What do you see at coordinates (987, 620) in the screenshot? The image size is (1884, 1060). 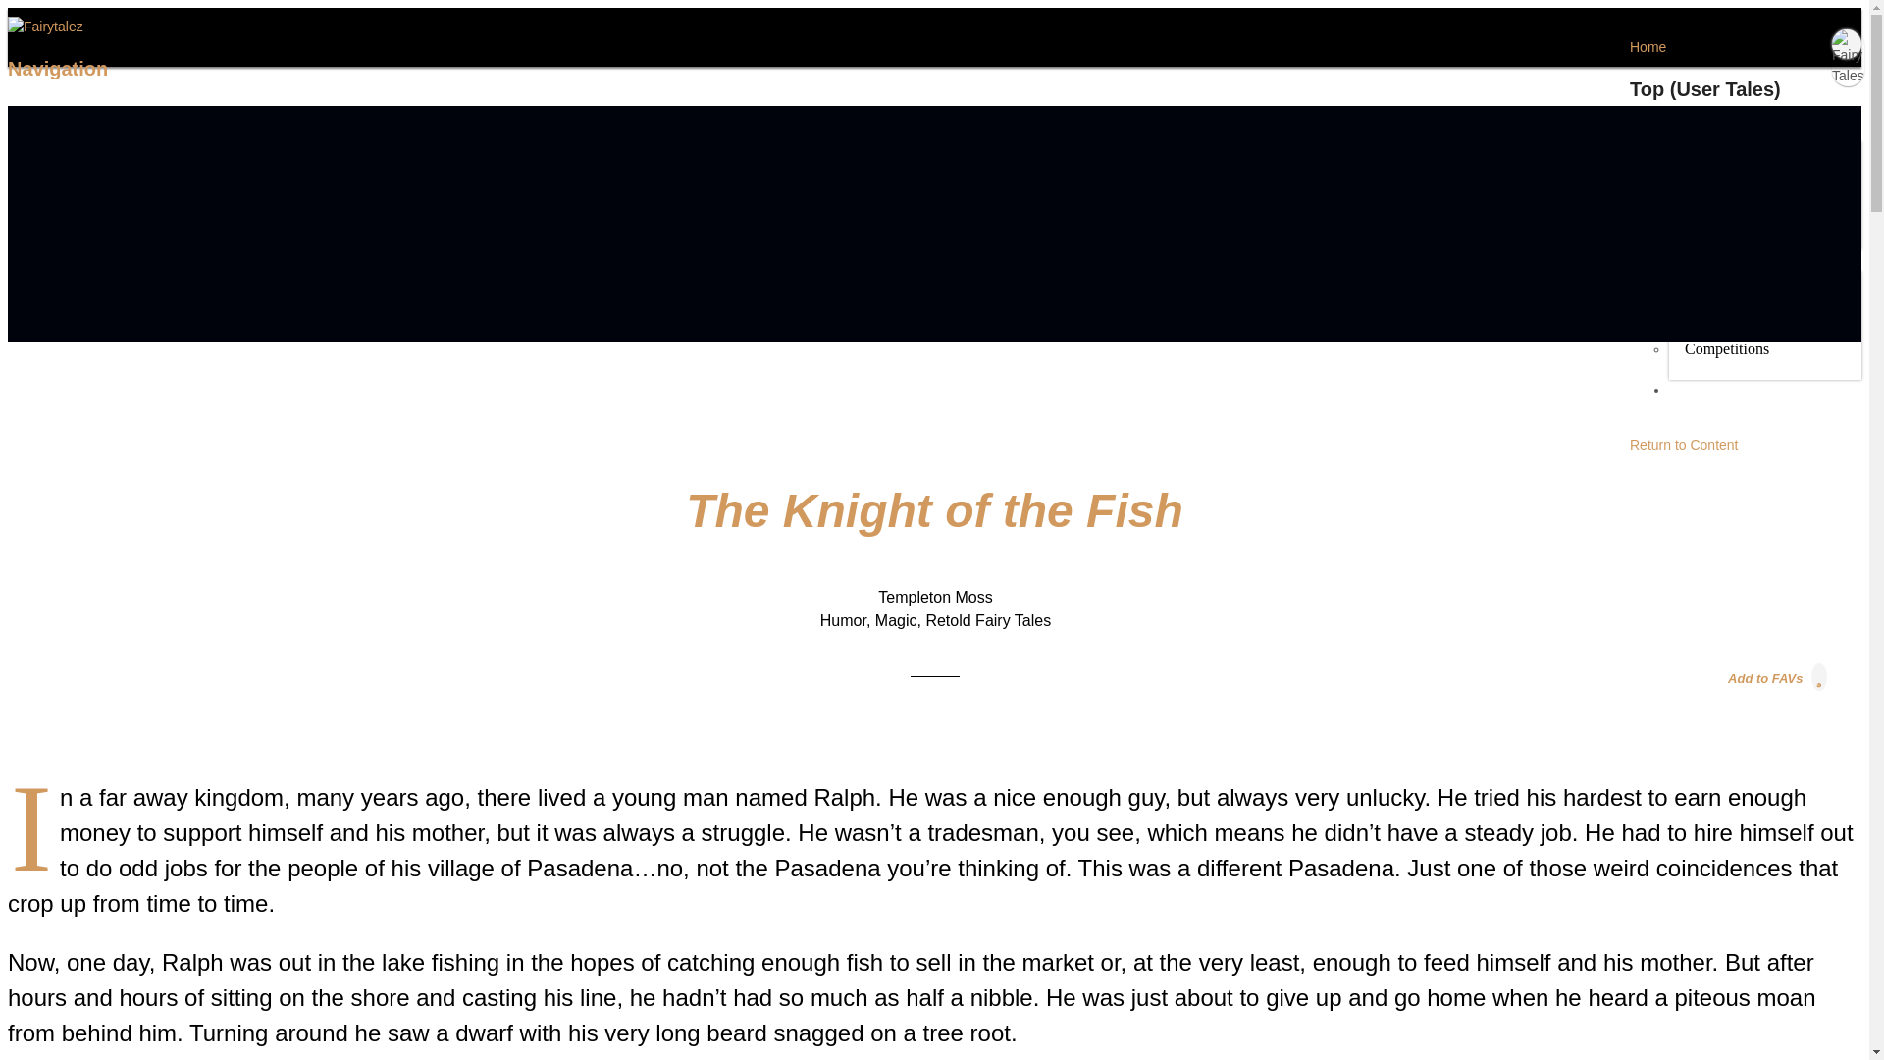 I see `Retold Fairy Tales` at bounding box center [987, 620].